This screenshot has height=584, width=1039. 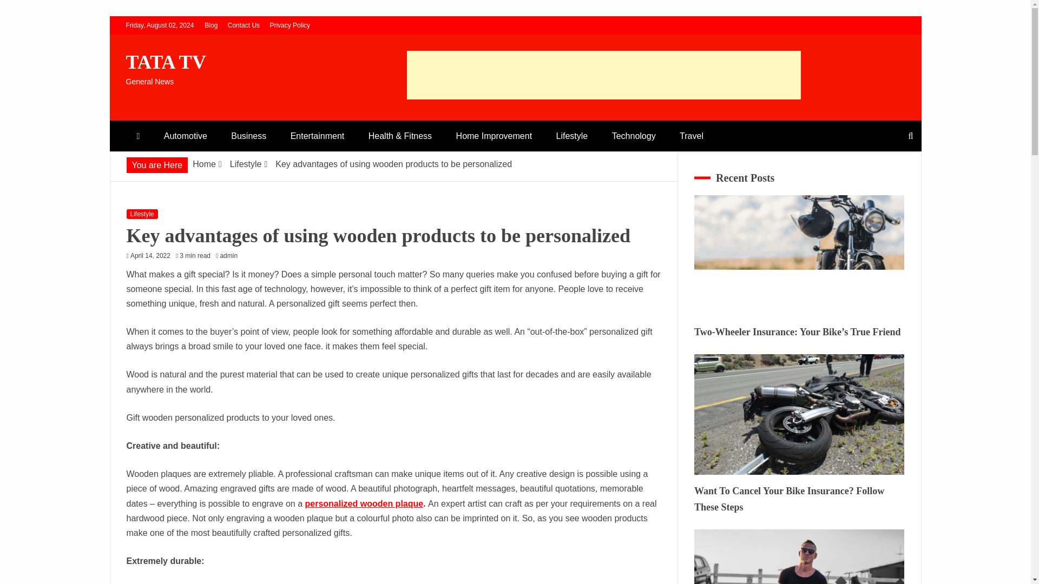 What do you see at coordinates (150, 255) in the screenshot?
I see `April 14, 2022` at bounding box center [150, 255].